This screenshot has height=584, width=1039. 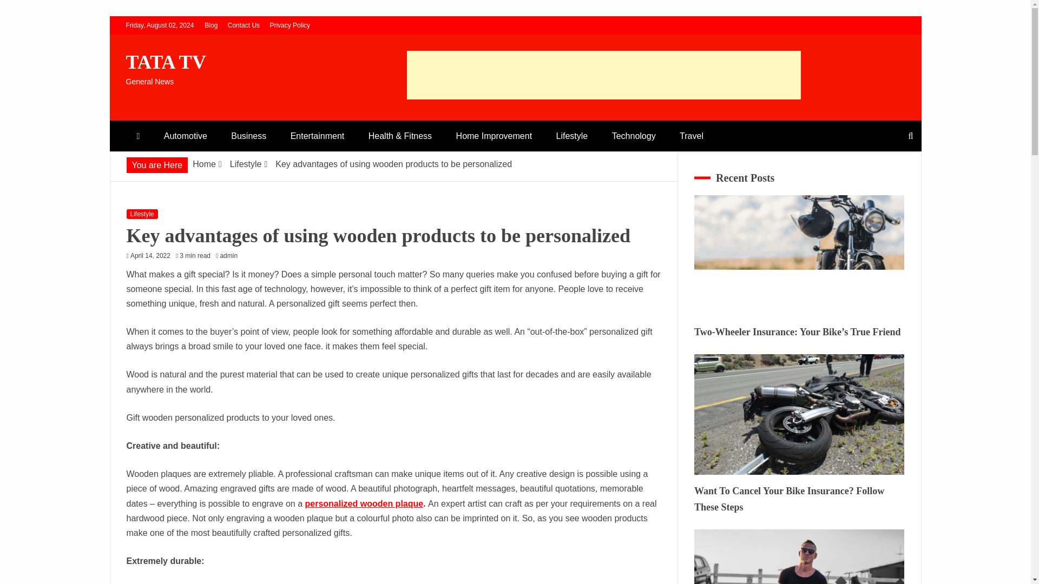 What do you see at coordinates (150, 255) in the screenshot?
I see `April 14, 2022` at bounding box center [150, 255].